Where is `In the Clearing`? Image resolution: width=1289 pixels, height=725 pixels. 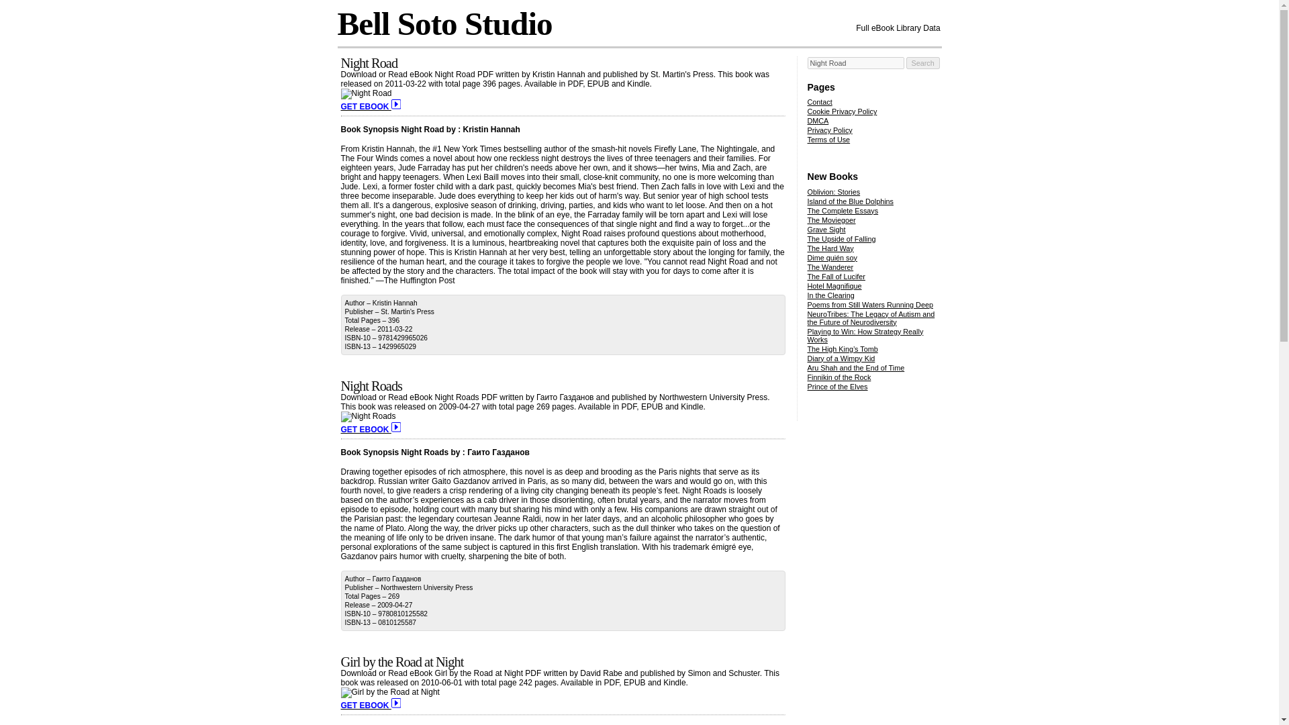 In the Clearing is located at coordinates (830, 295).